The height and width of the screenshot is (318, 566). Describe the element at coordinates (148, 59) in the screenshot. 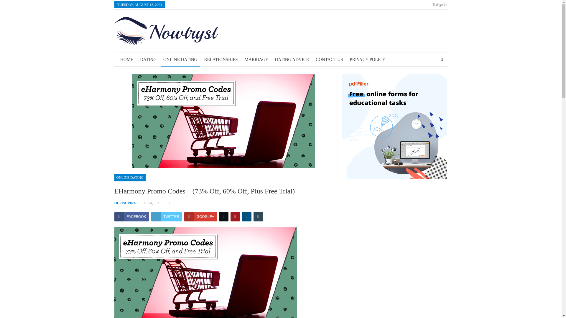

I see `DATING` at that location.